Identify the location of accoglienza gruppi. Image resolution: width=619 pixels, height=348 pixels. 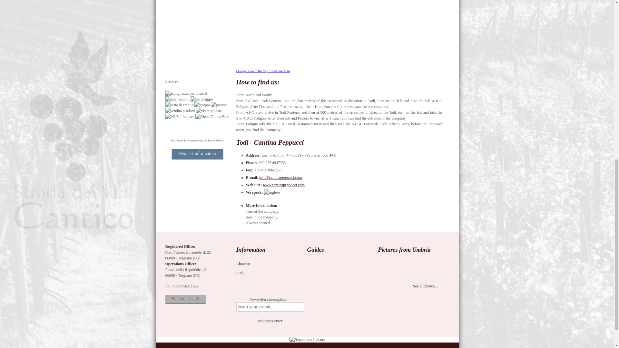
(202, 105).